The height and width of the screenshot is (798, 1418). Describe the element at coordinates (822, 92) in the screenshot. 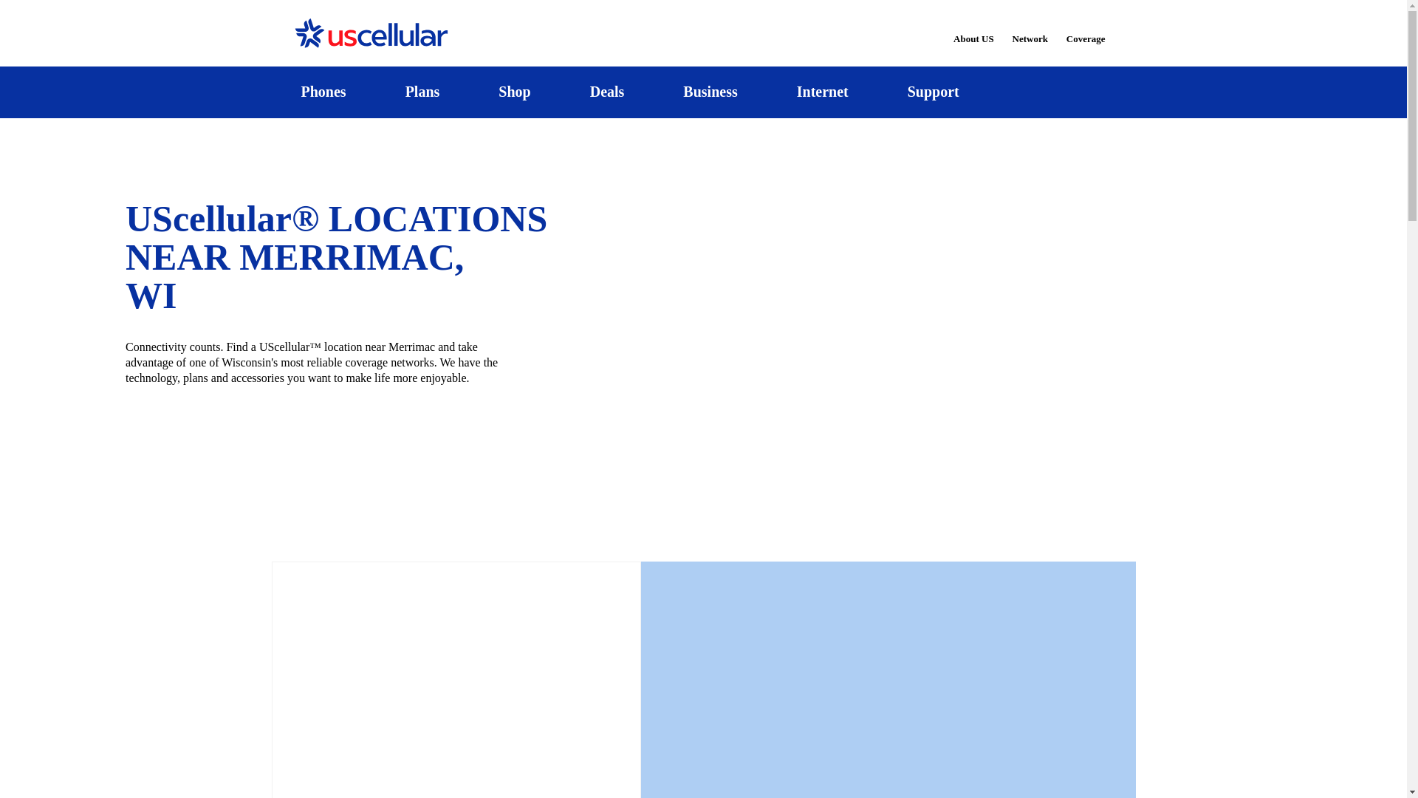

I see `Internet` at that location.